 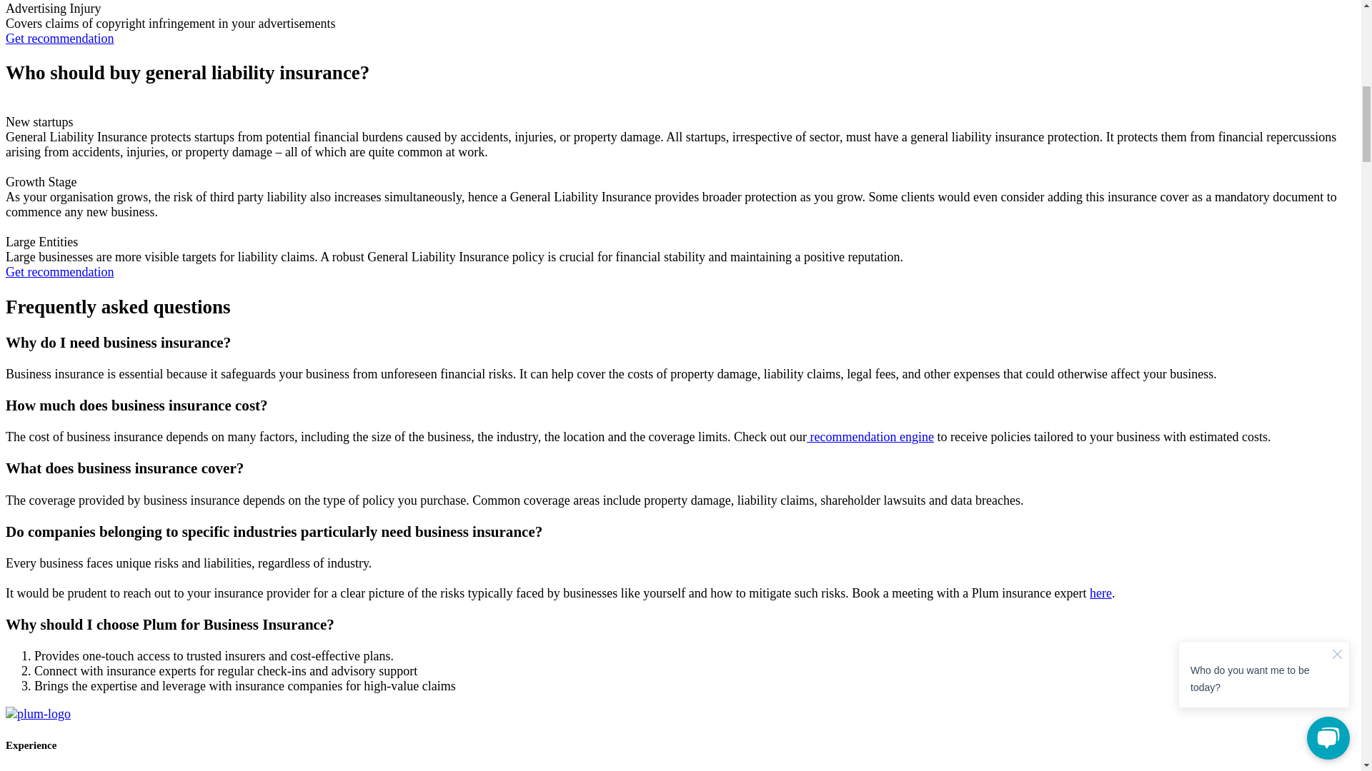 What do you see at coordinates (130, 770) in the screenshot?
I see `Admin` at bounding box center [130, 770].